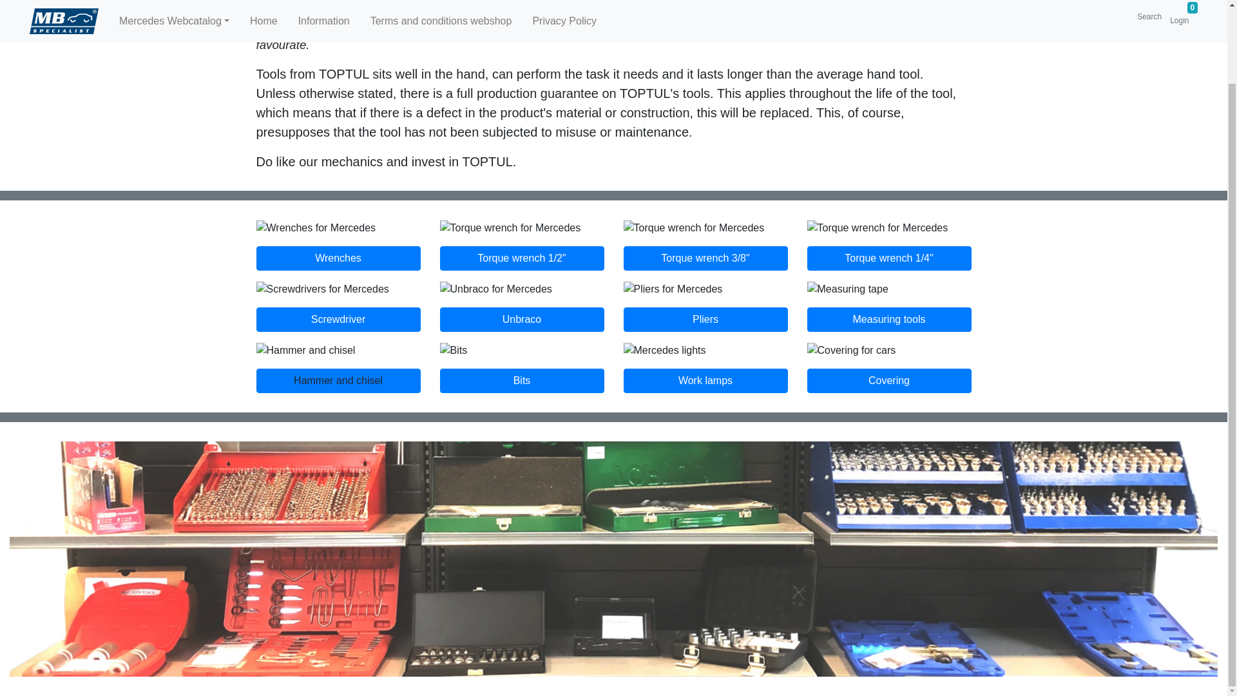 This screenshot has width=1237, height=696. I want to click on Work lamps, so click(705, 381).